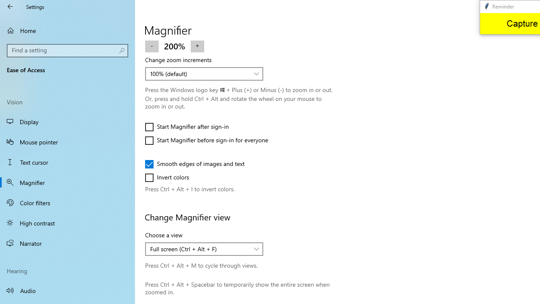 The width and height of the screenshot is (540, 304). I want to click on Invert colors, so click(170, 177).